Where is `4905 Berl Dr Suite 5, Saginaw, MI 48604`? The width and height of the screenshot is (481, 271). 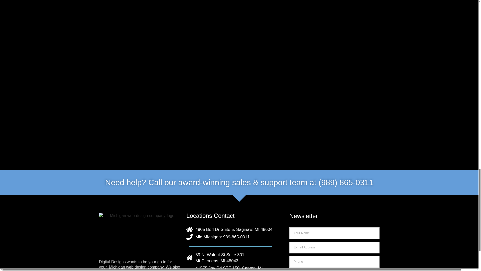 4905 Berl Dr Suite 5, Saginaw, MI 48604 is located at coordinates (230, 229).